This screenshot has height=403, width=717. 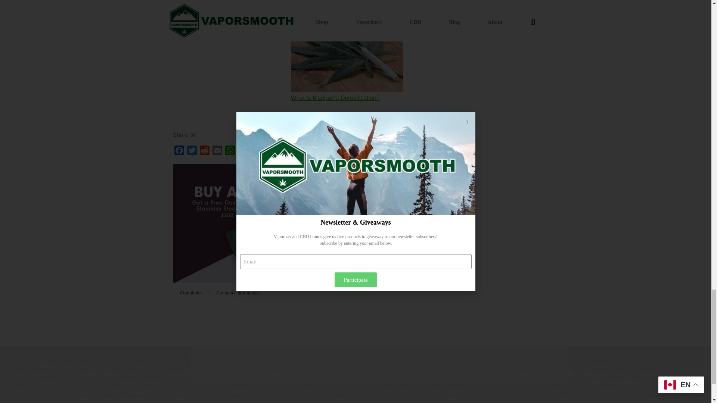 I want to click on Davinci General, so click(x=294, y=281).